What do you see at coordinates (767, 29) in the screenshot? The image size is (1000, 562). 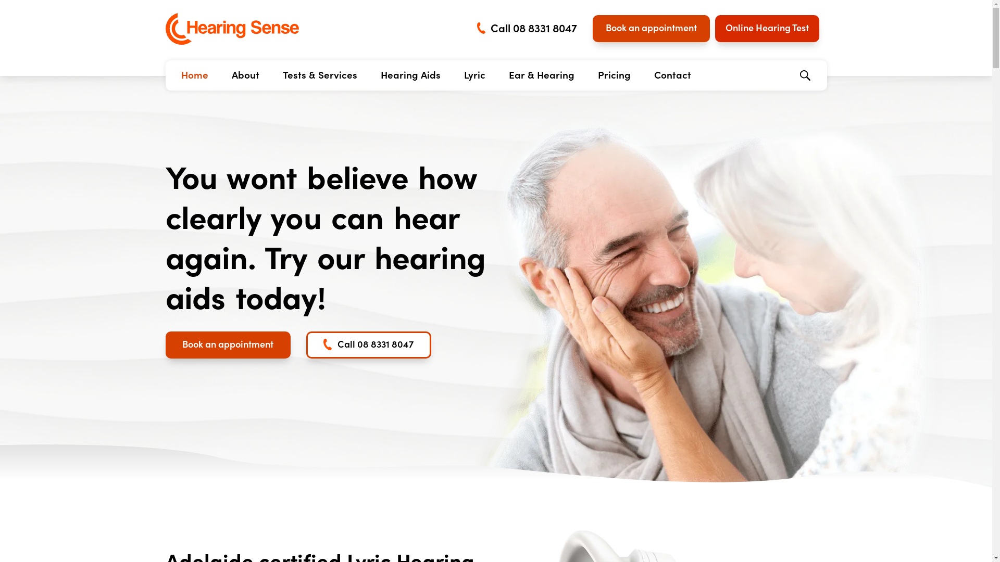 I see `Online Hearing Test` at bounding box center [767, 29].